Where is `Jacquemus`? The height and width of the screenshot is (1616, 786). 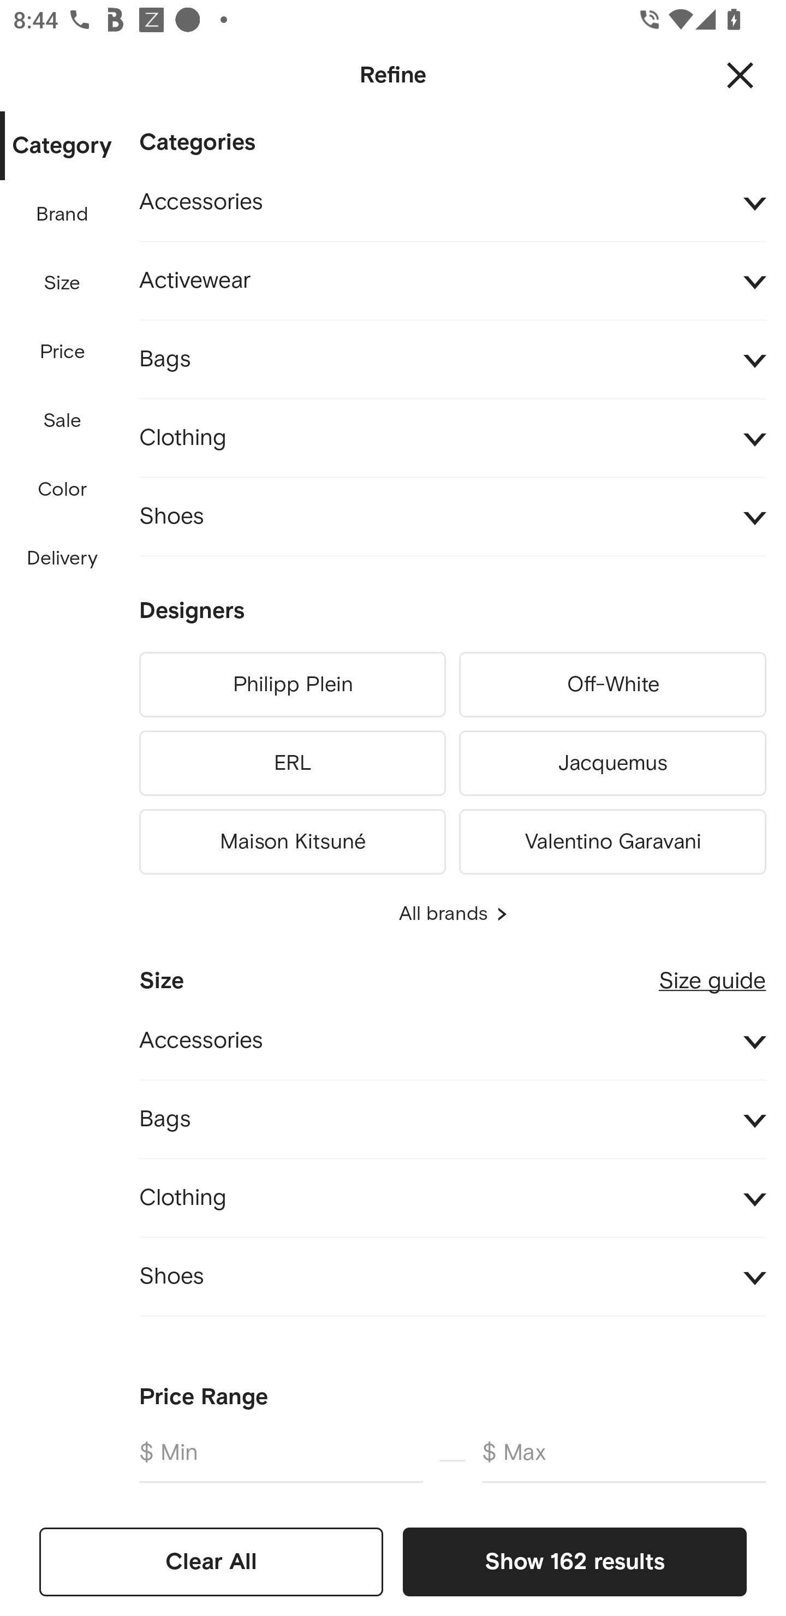 Jacquemus is located at coordinates (612, 763).